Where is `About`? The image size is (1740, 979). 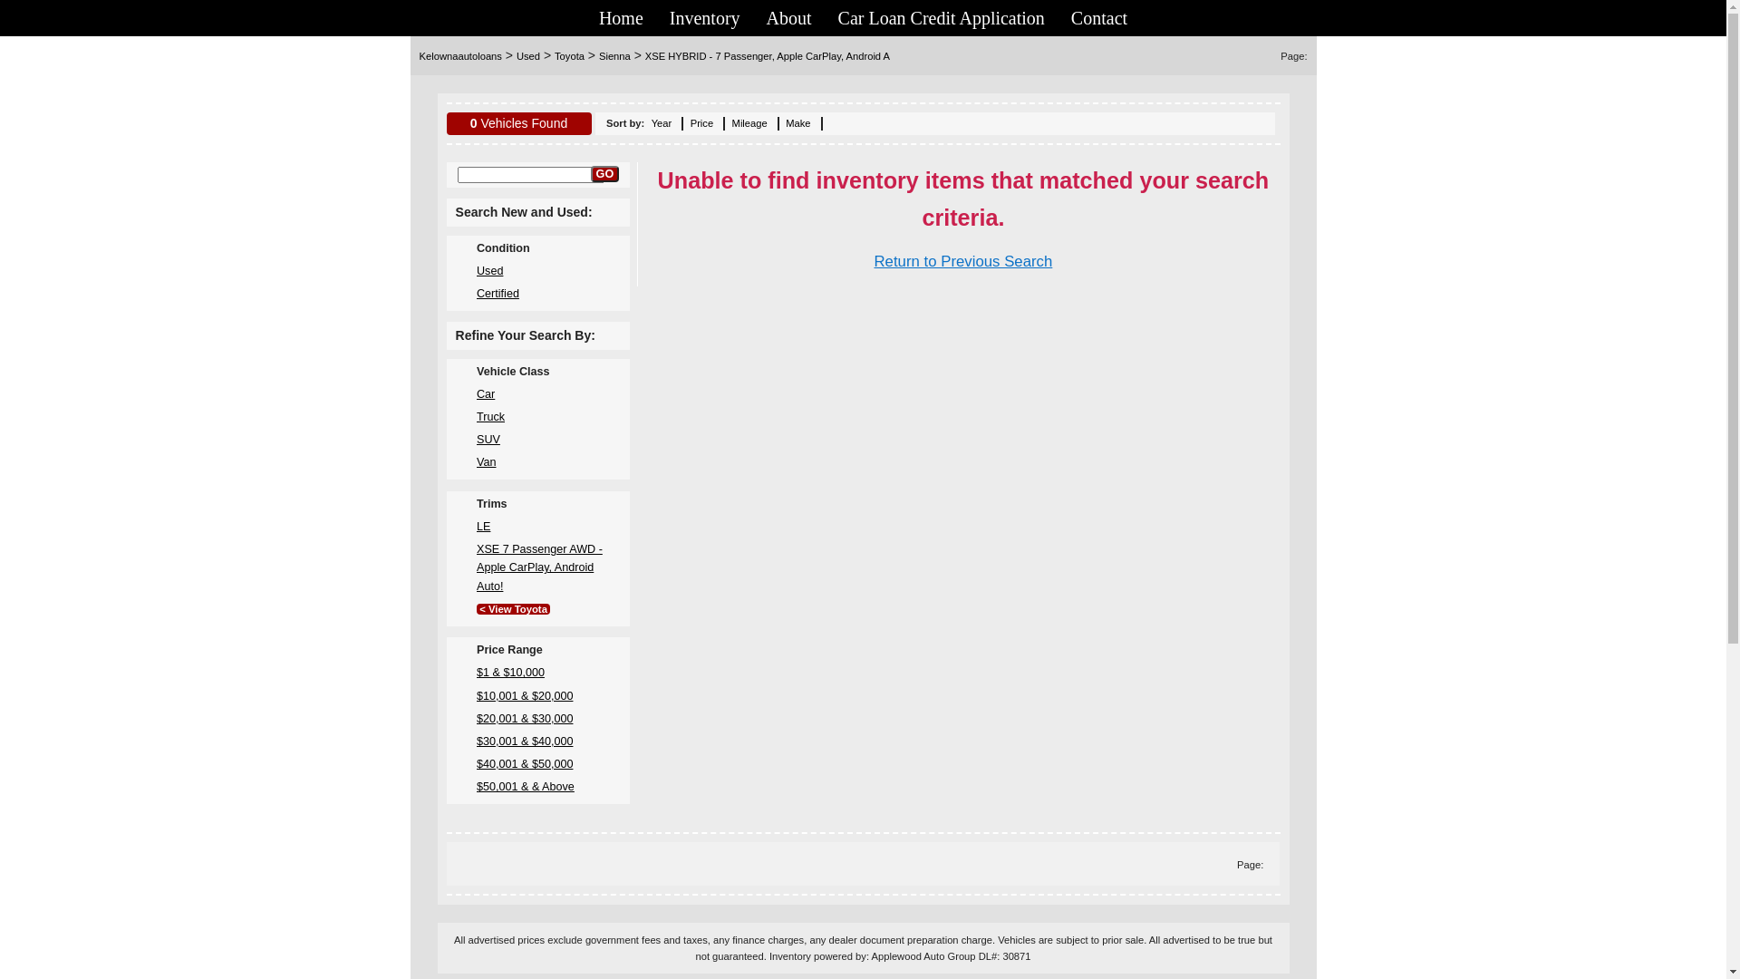 About is located at coordinates (789, 18).